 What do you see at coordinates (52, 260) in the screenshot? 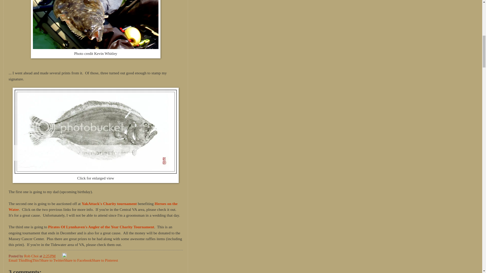
I see `Share to Twitter` at bounding box center [52, 260].